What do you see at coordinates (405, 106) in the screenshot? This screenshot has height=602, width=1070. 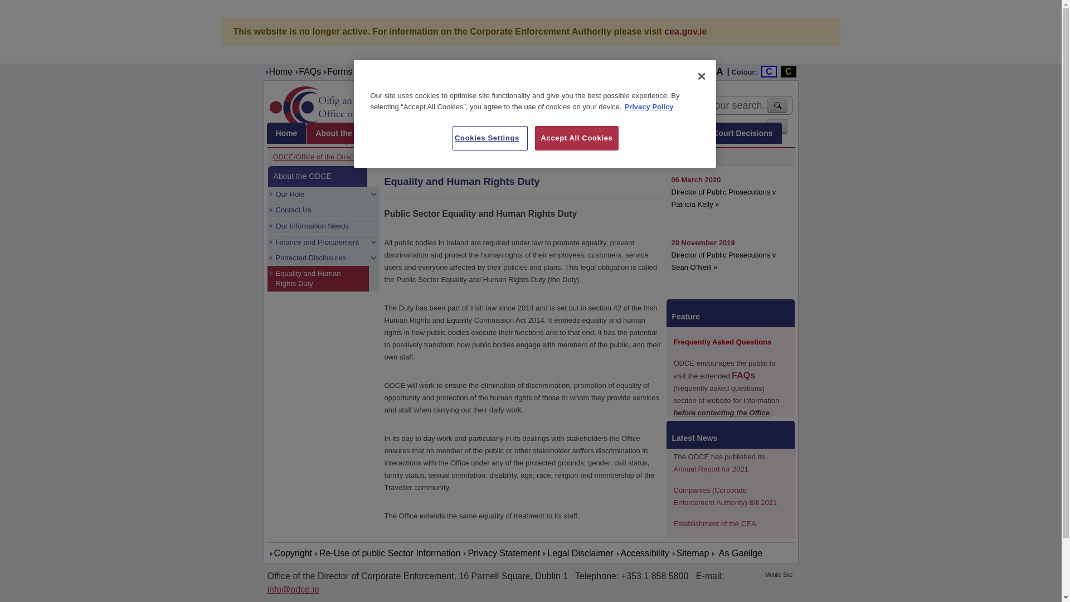 I see `Office of the Director of Corporate Enforcement` at bounding box center [405, 106].